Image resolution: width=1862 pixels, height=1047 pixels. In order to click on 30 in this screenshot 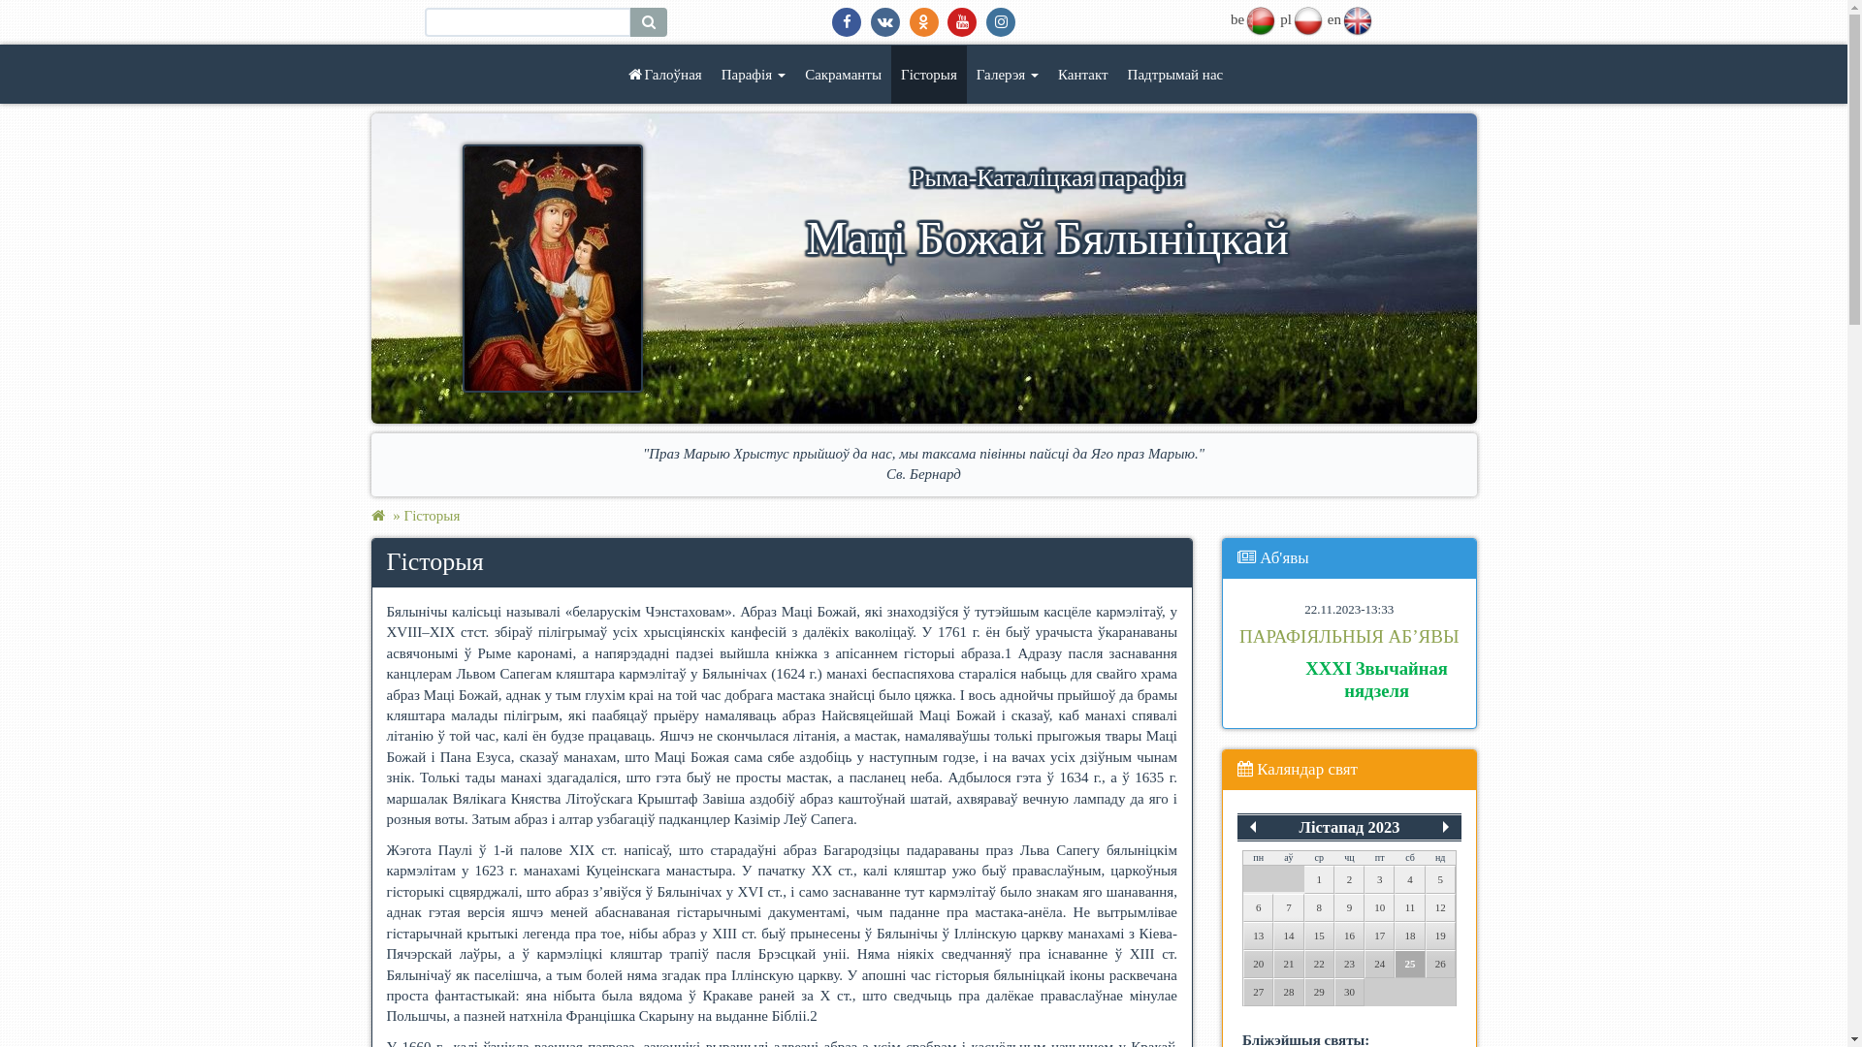, I will do `click(1350, 993)`.